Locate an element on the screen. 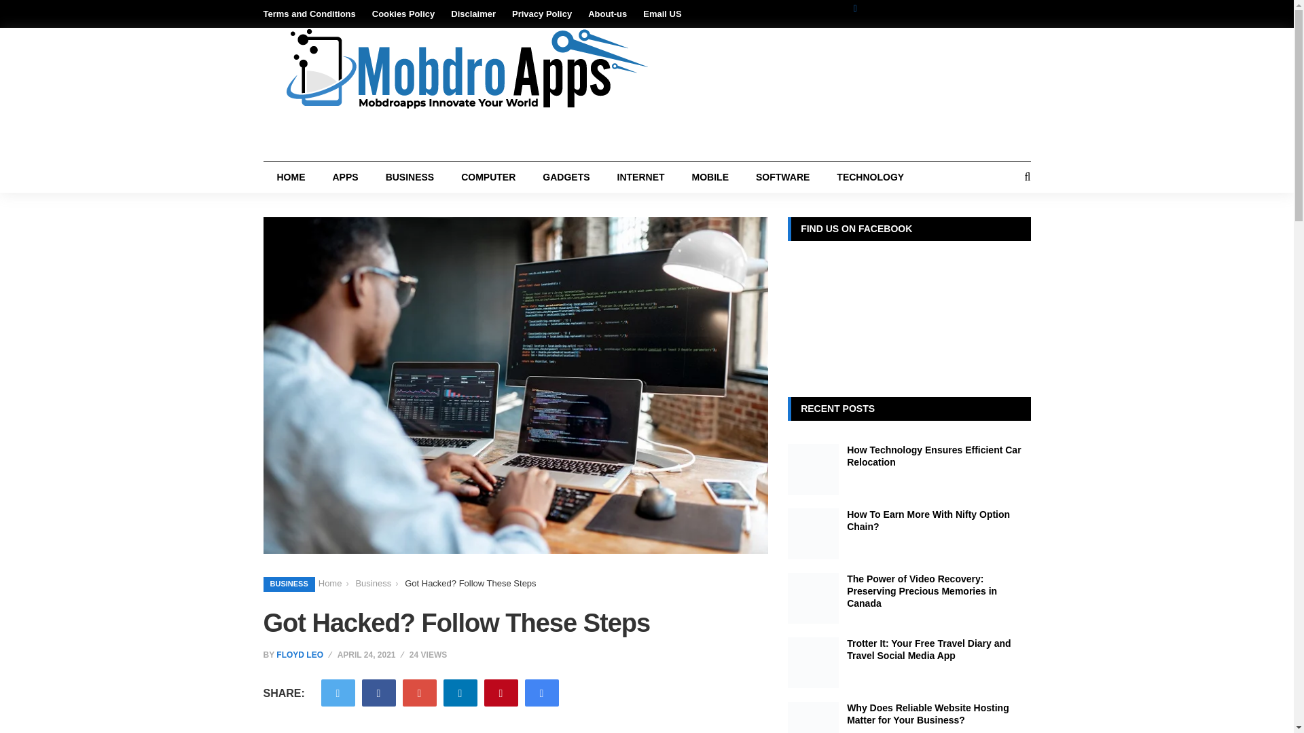  Home is located at coordinates (330, 583).